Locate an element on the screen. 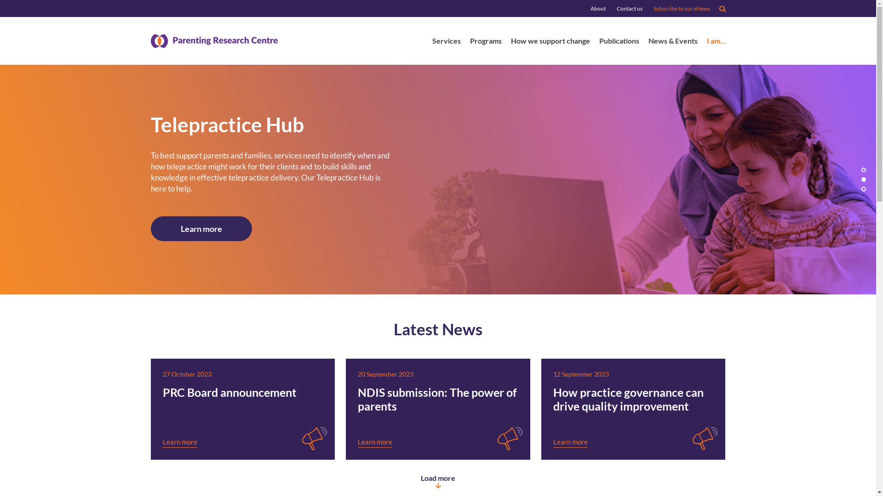 The width and height of the screenshot is (883, 496). Load more is located at coordinates (438, 481).